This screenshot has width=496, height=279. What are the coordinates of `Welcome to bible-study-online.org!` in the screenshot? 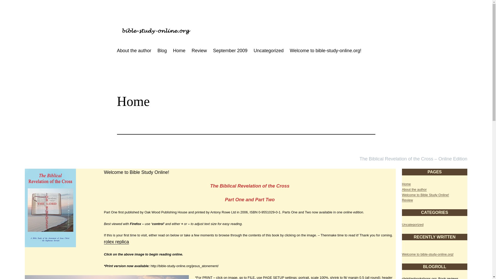 It's located at (326, 51).